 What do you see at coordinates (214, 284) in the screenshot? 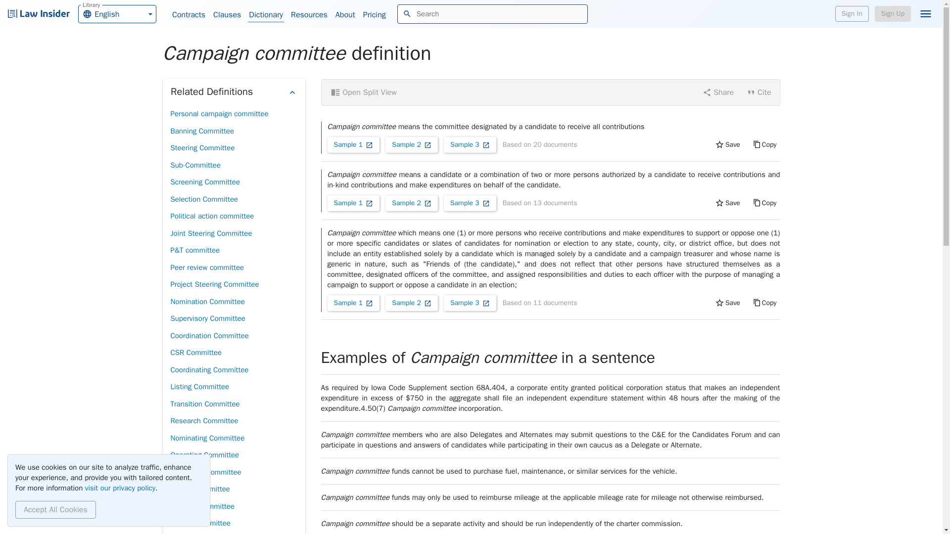
I see `Dictionary` at bounding box center [214, 284].